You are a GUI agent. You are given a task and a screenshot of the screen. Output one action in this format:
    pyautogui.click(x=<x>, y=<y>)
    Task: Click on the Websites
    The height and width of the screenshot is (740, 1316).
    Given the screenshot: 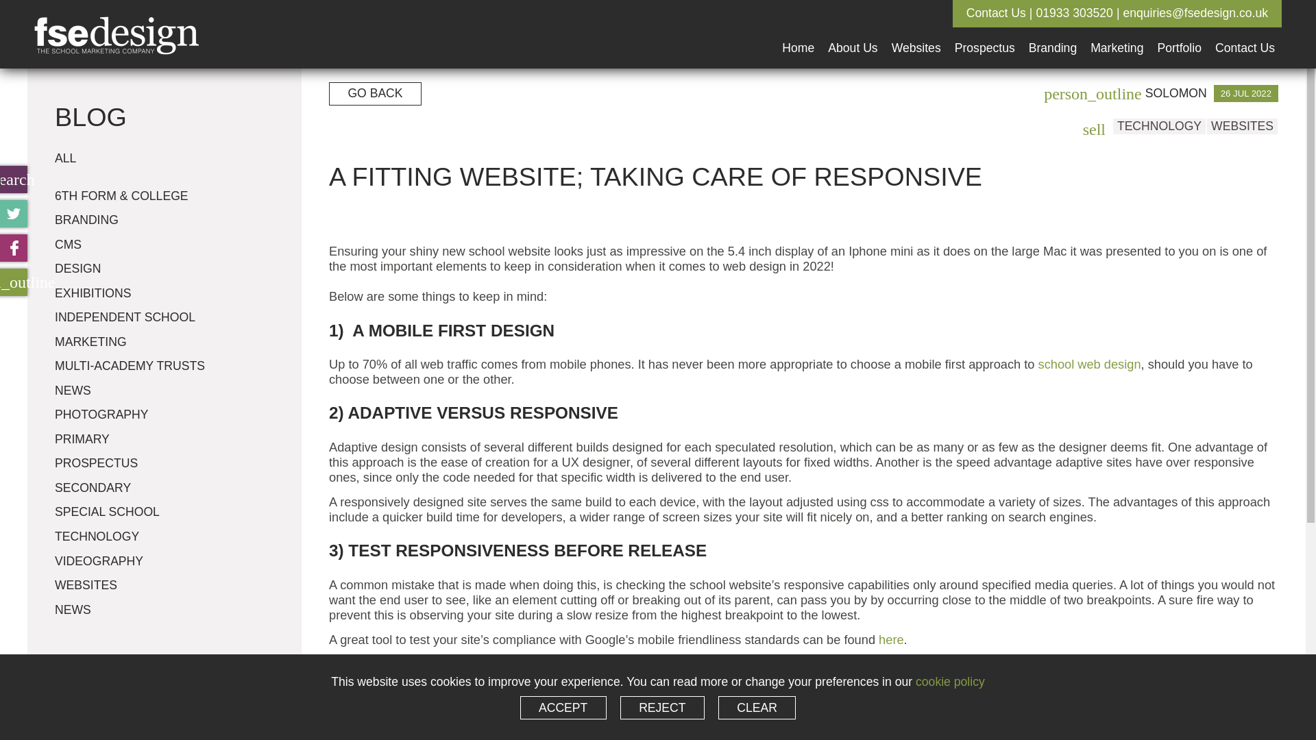 What is the action you would take?
    pyautogui.click(x=916, y=34)
    